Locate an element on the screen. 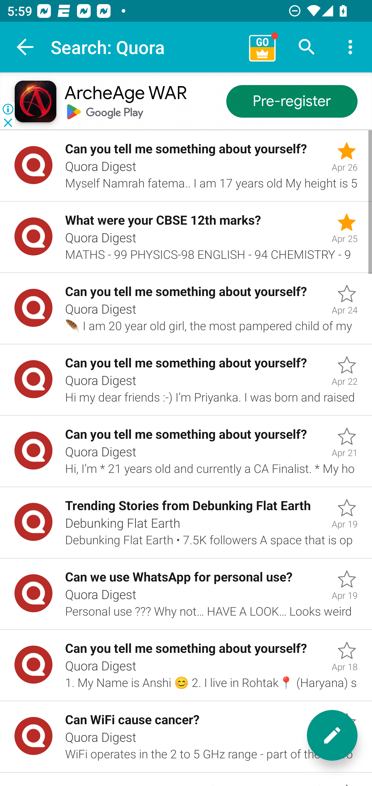 The width and height of the screenshot is (372, 786). Search is located at coordinates (307, 47).